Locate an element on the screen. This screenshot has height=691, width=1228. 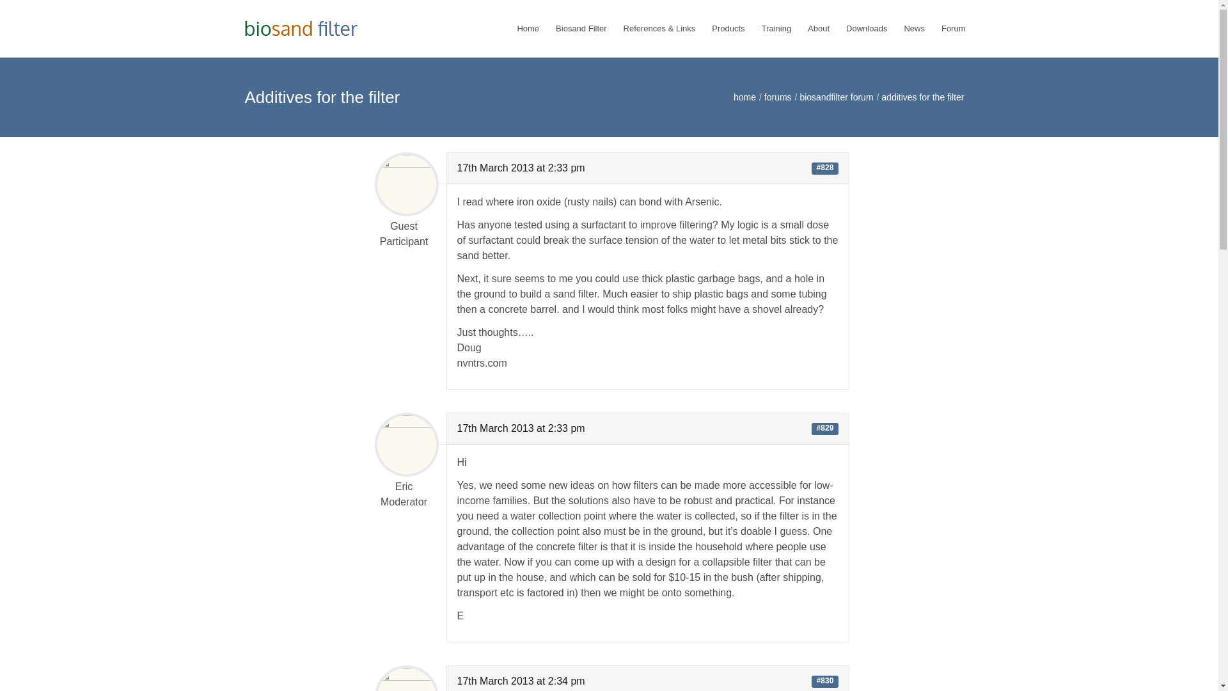
Downloads is located at coordinates (866, 28).